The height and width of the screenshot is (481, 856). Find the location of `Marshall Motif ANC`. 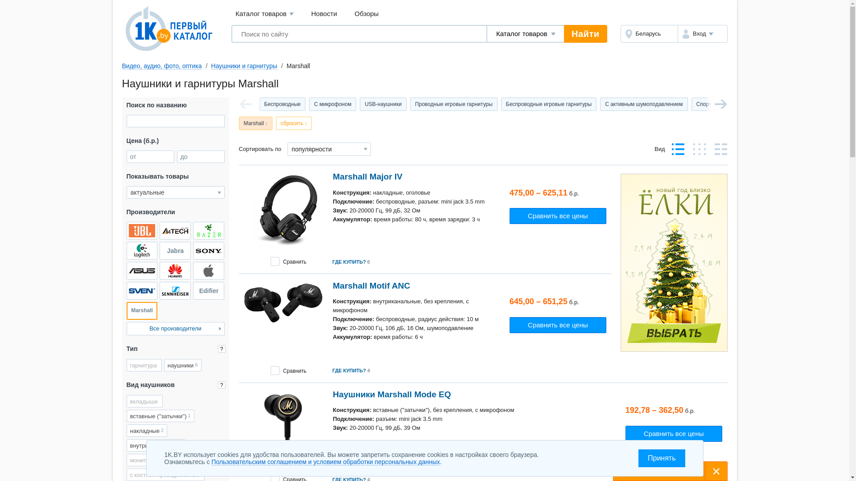

Marshall Motif ANC is located at coordinates (284, 303).